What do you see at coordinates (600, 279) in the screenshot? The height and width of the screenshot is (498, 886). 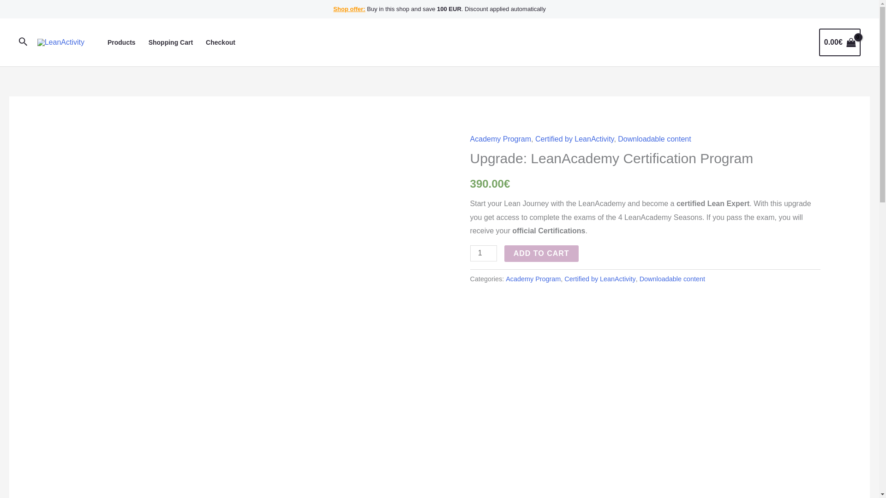 I see `Certified by LeanActivity` at bounding box center [600, 279].